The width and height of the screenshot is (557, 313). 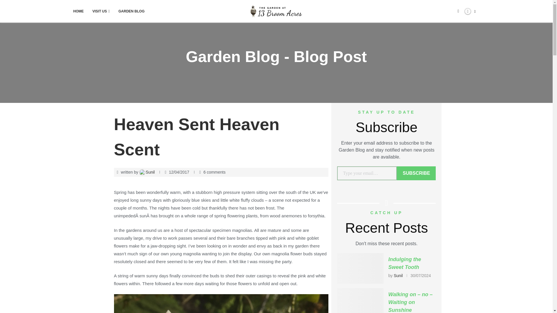 What do you see at coordinates (367, 173) in the screenshot?
I see `Please fill in this field.` at bounding box center [367, 173].